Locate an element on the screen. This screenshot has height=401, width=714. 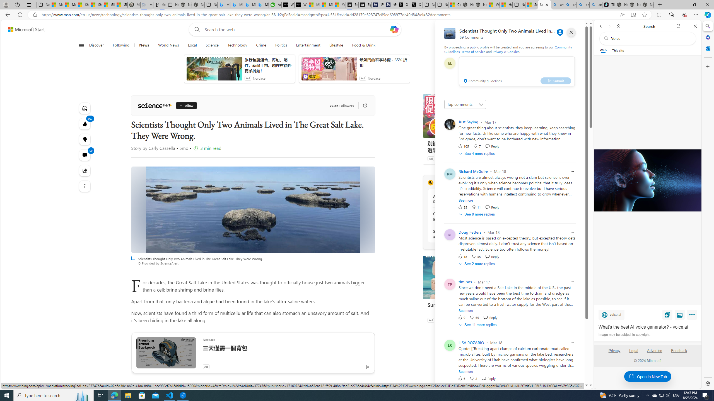
Customize is located at coordinates (707, 66).